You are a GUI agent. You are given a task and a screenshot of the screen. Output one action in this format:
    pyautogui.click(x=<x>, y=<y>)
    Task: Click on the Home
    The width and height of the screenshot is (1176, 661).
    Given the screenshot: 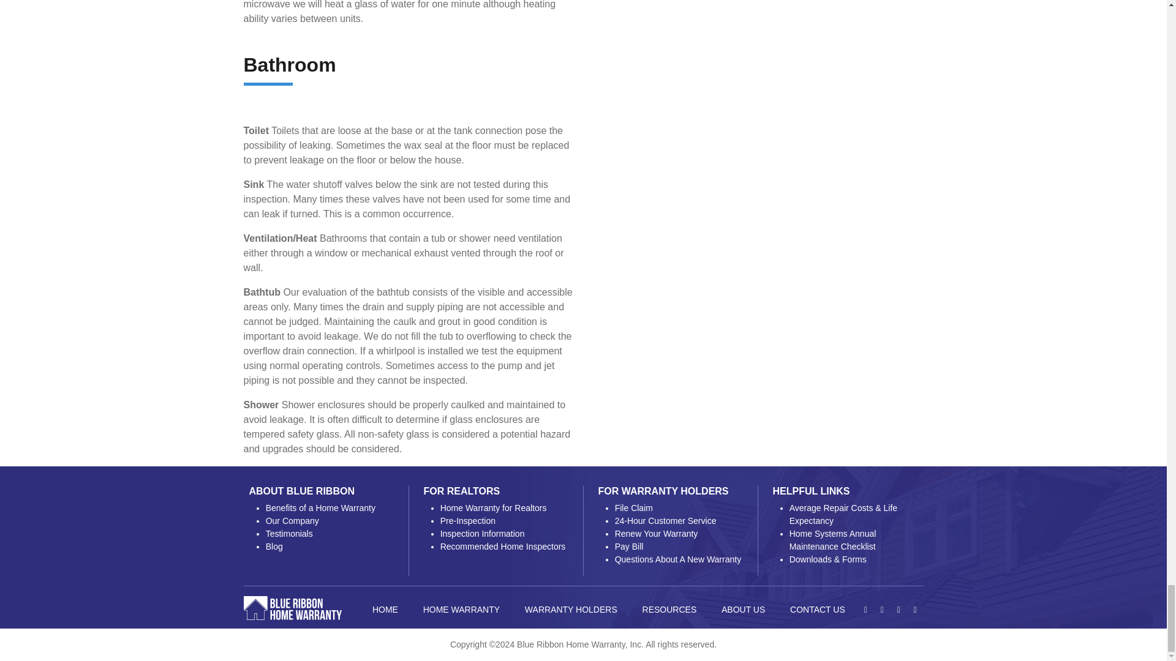 What is the action you would take?
    pyautogui.click(x=385, y=610)
    